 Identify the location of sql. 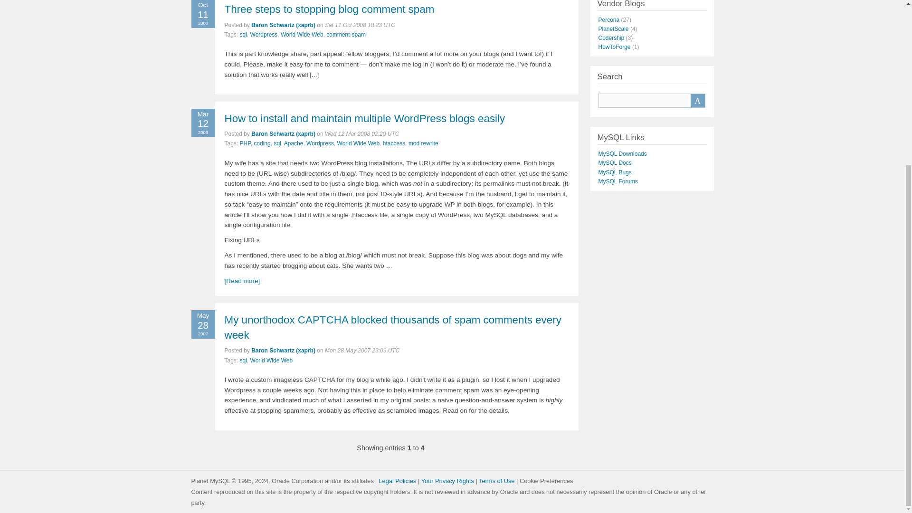
(277, 143).